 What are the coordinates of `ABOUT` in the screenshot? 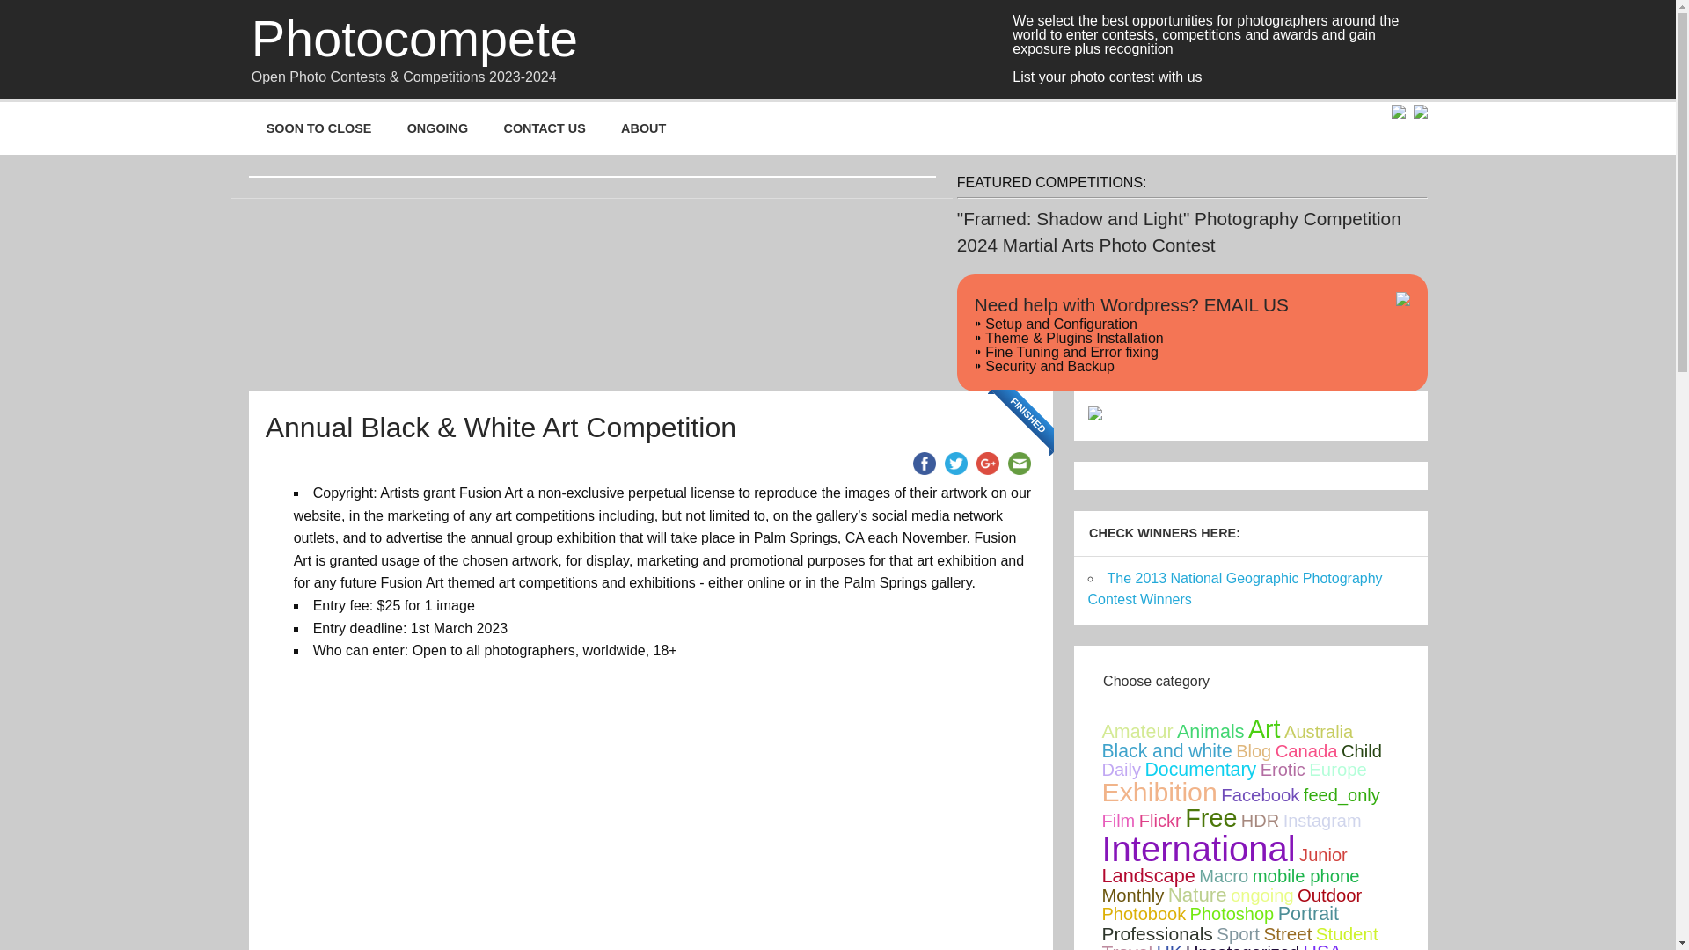 It's located at (643, 128).